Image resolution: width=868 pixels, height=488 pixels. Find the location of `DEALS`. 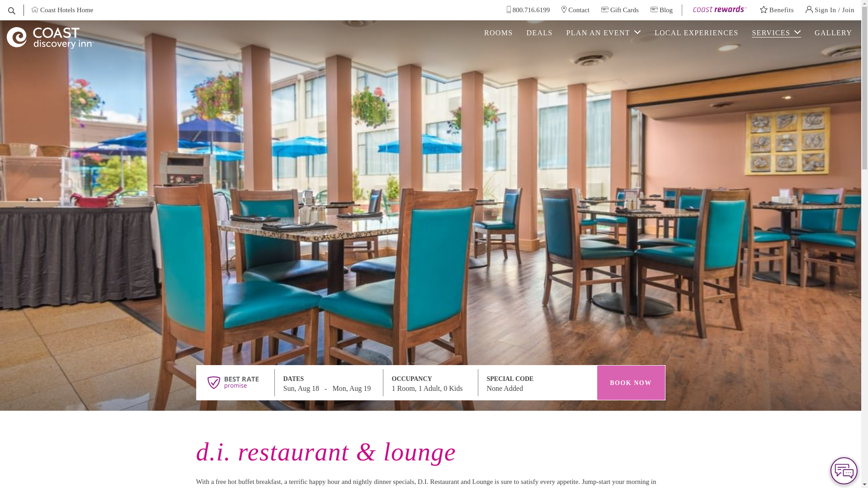

DEALS is located at coordinates (539, 33).